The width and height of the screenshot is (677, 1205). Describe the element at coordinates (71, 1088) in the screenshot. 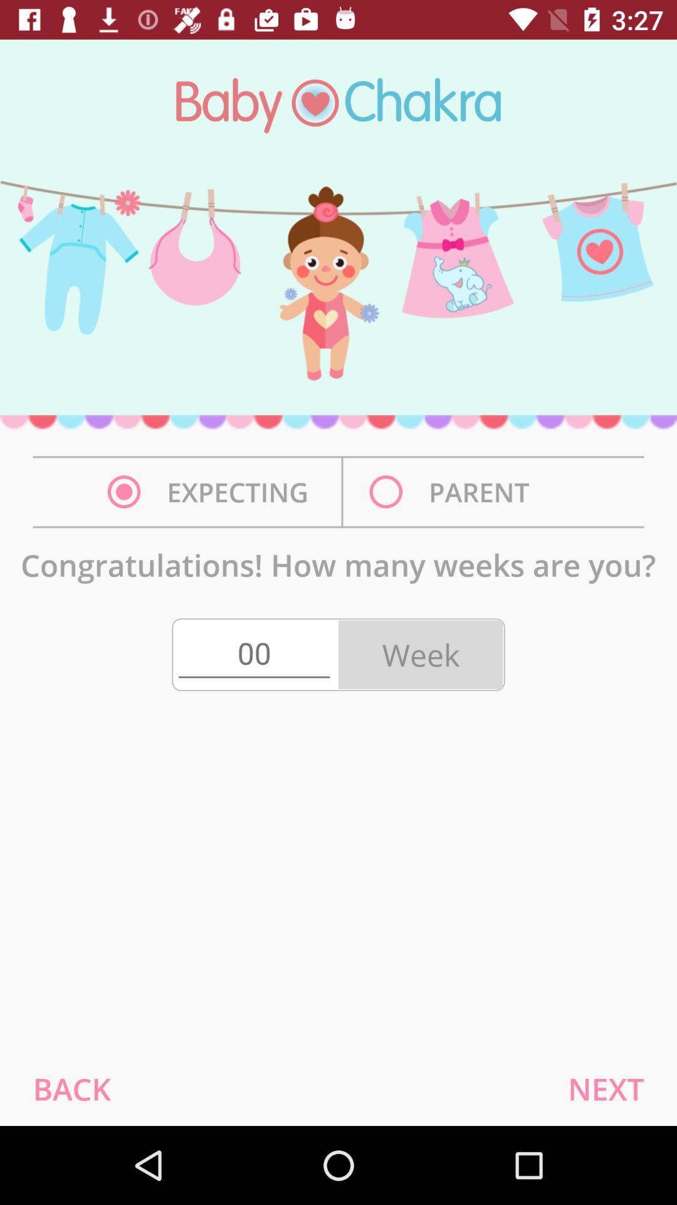

I see `turn on the item next to next icon` at that location.